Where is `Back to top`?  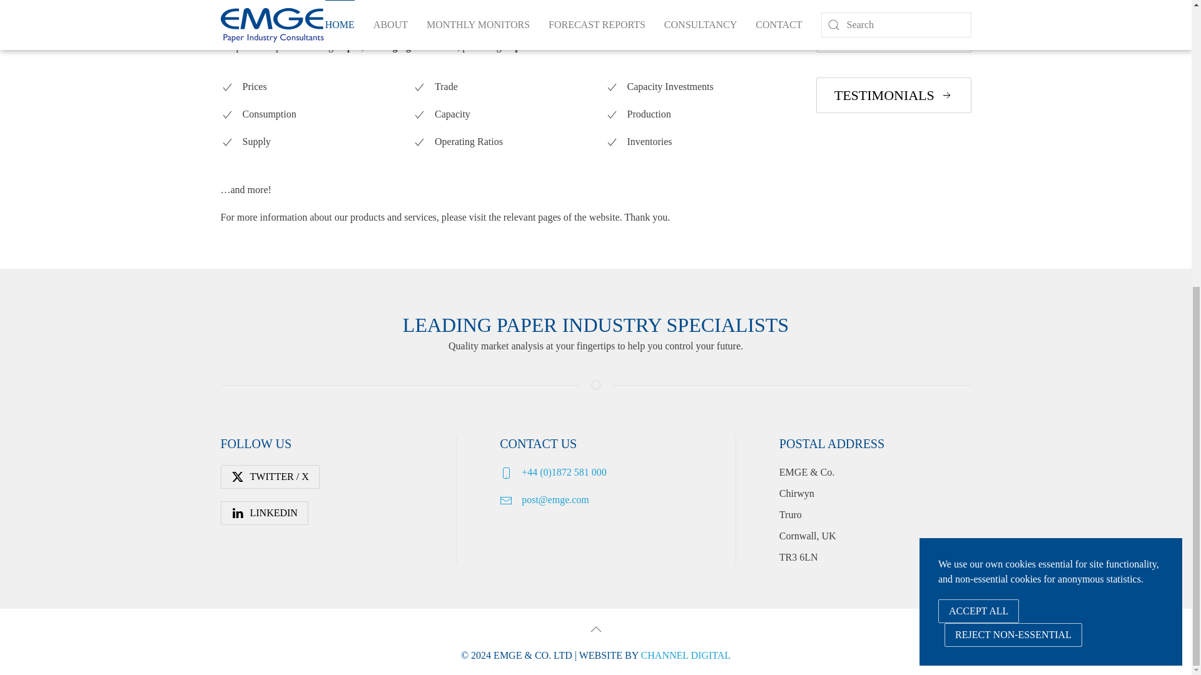 Back to top is located at coordinates (595, 629).